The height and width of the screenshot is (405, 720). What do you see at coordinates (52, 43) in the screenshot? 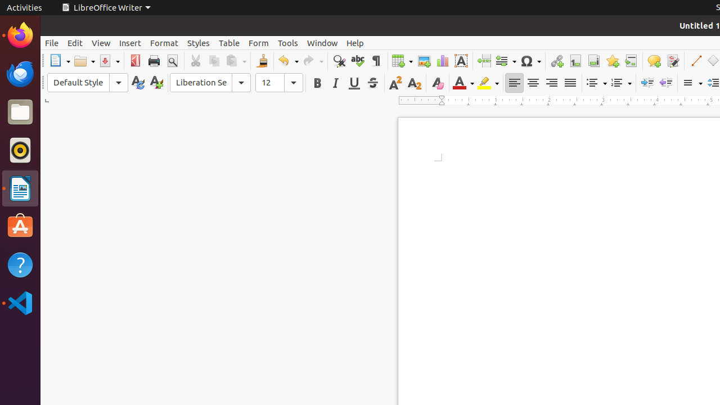
I see `File` at bounding box center [52, 43].